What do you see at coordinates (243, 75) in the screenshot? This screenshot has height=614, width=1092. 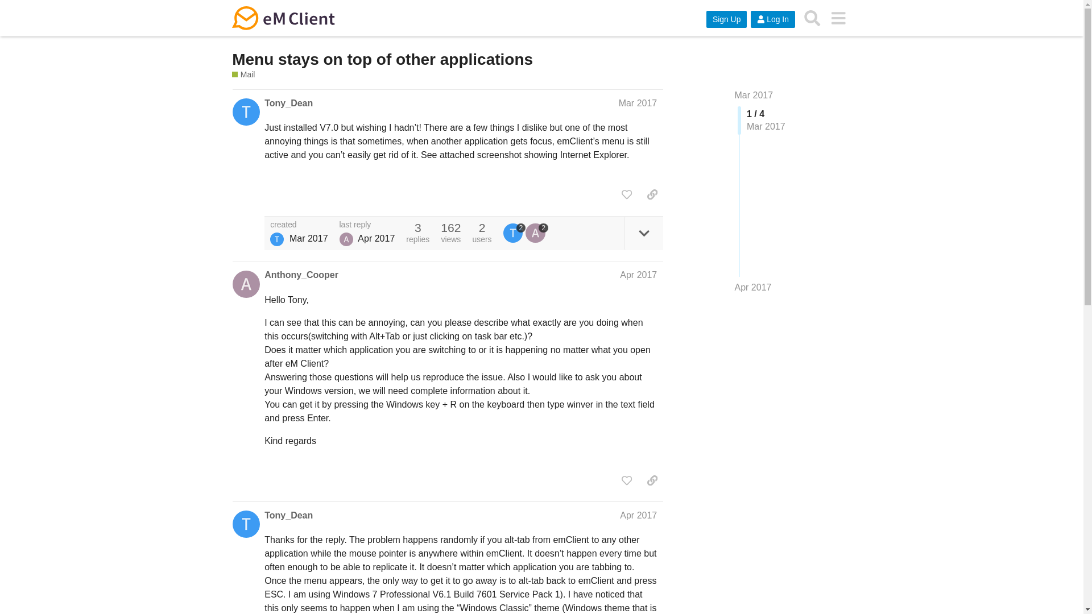 I see `Problems with sending, receiving and displaying of messages` at bounding box center [243, 75].